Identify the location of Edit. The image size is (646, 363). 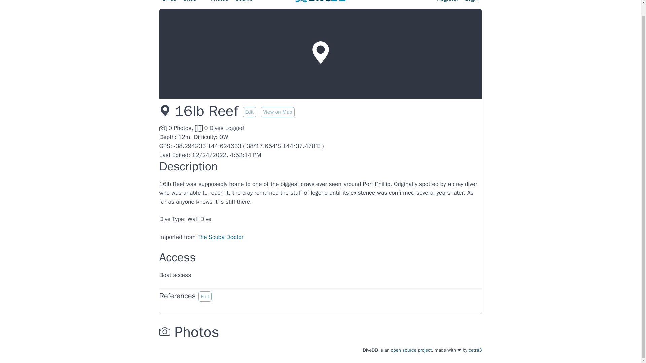
(205, 296).